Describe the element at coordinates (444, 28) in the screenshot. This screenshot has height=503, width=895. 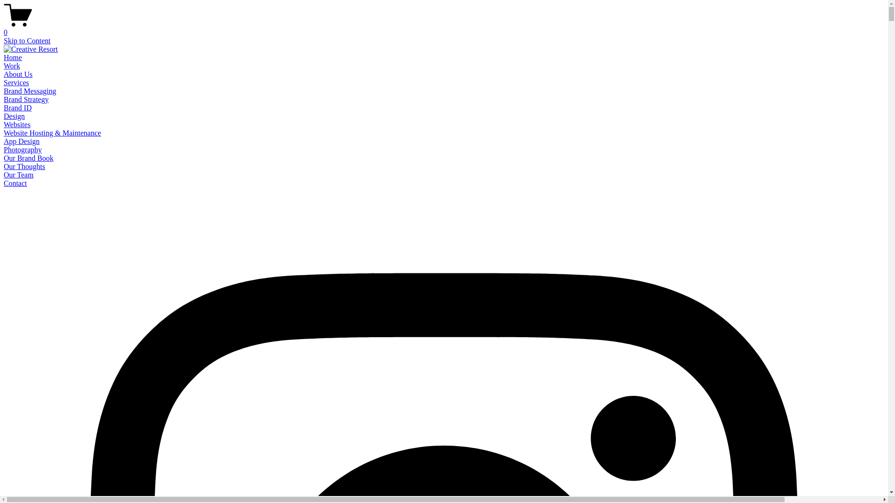
I see `0` at that location.